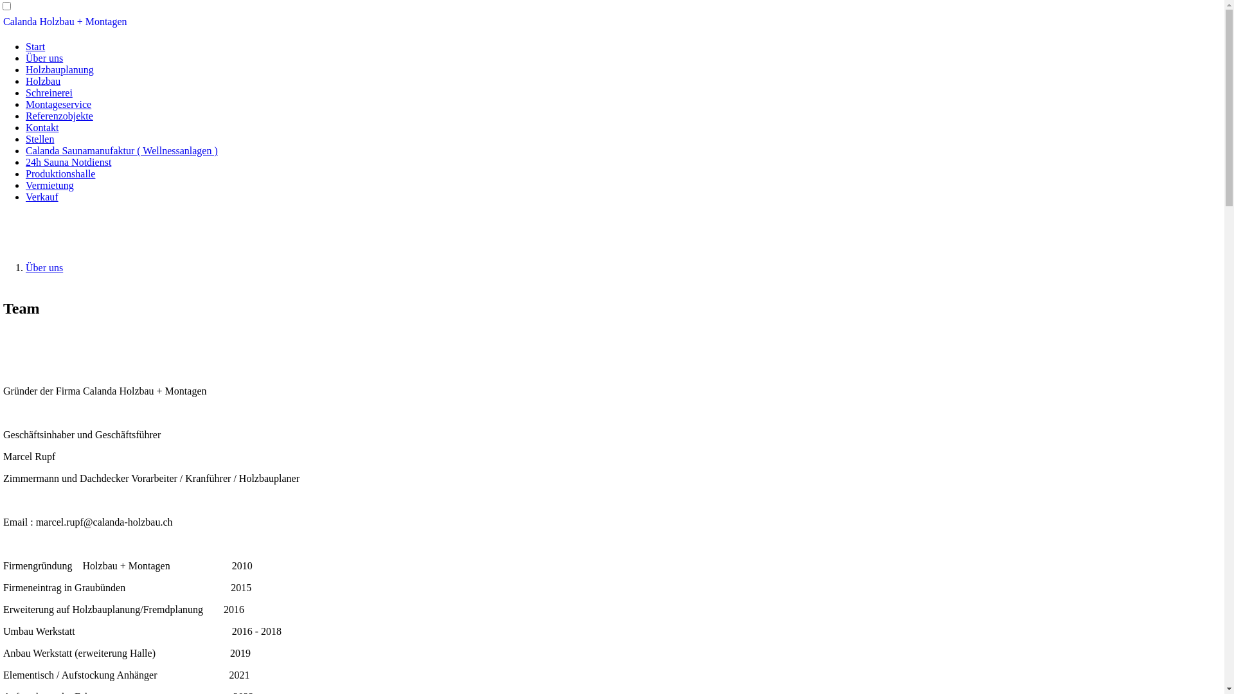 Image resolution: width=1234 pixels, height=694 pixels. I want to click on Calanda Holzbau + Montagen, so click(66, 22).